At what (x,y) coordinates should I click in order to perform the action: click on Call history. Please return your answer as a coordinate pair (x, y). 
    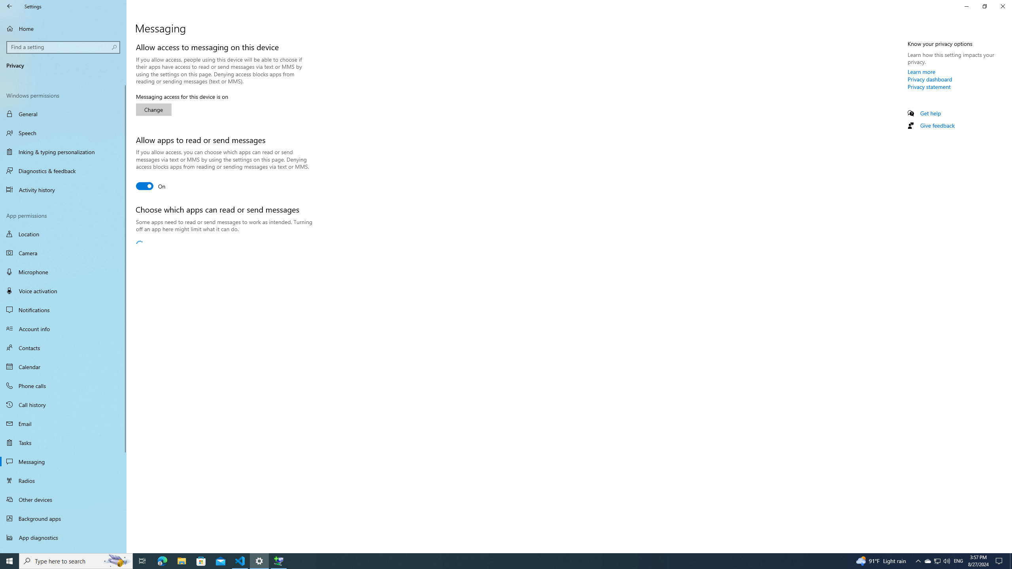
    Looking at the image, I should click on (63, 405).